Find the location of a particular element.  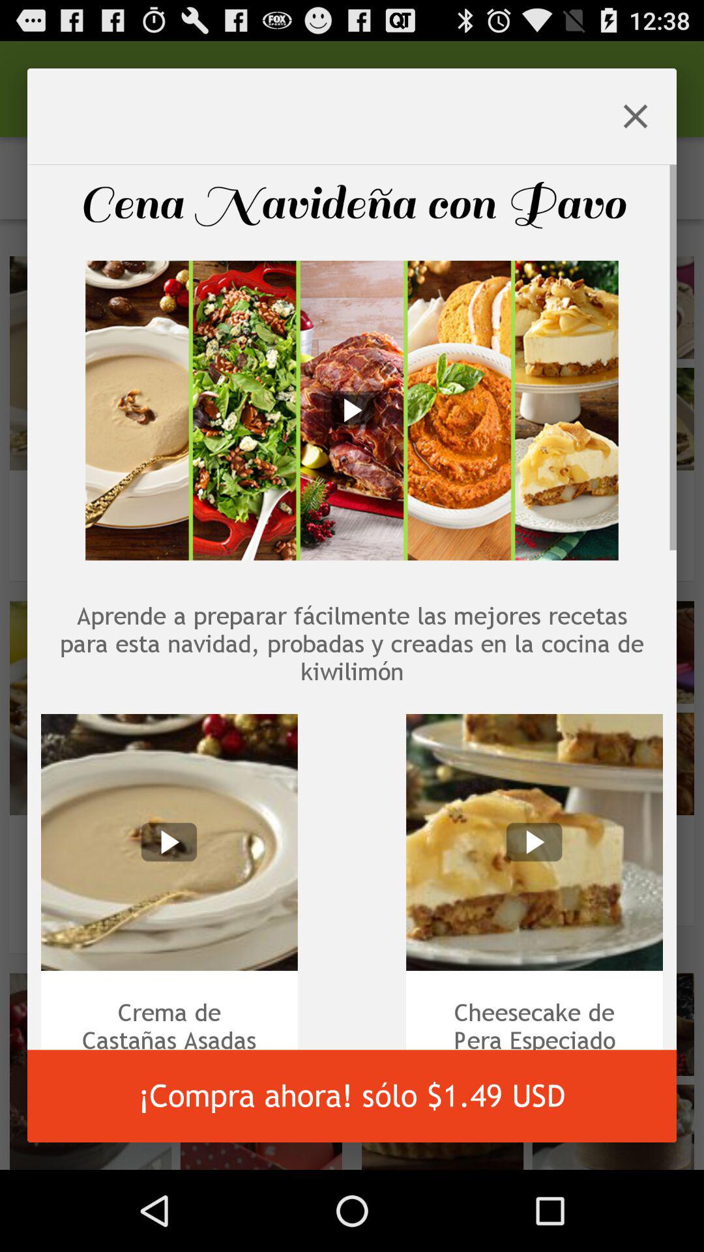

choose icon at the bottom is located at coordinates (352, 1096).